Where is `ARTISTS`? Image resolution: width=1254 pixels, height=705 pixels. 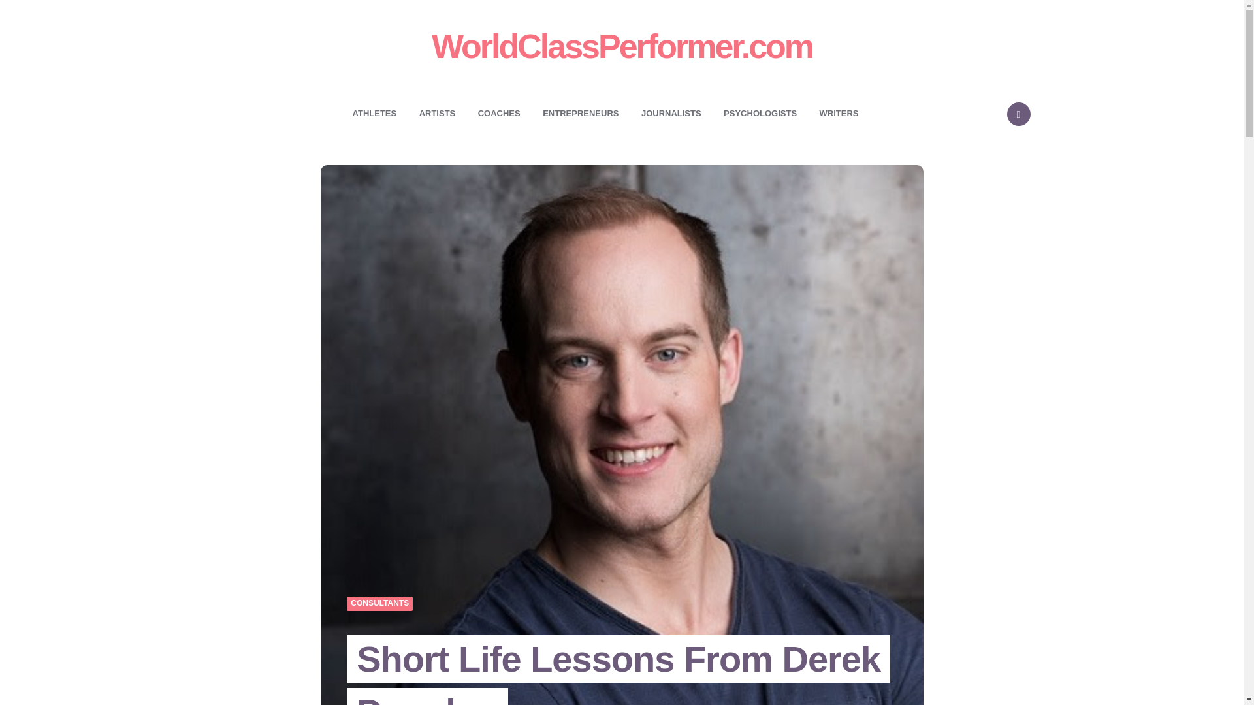
ARTISTS is located at coordinates (438, 113).